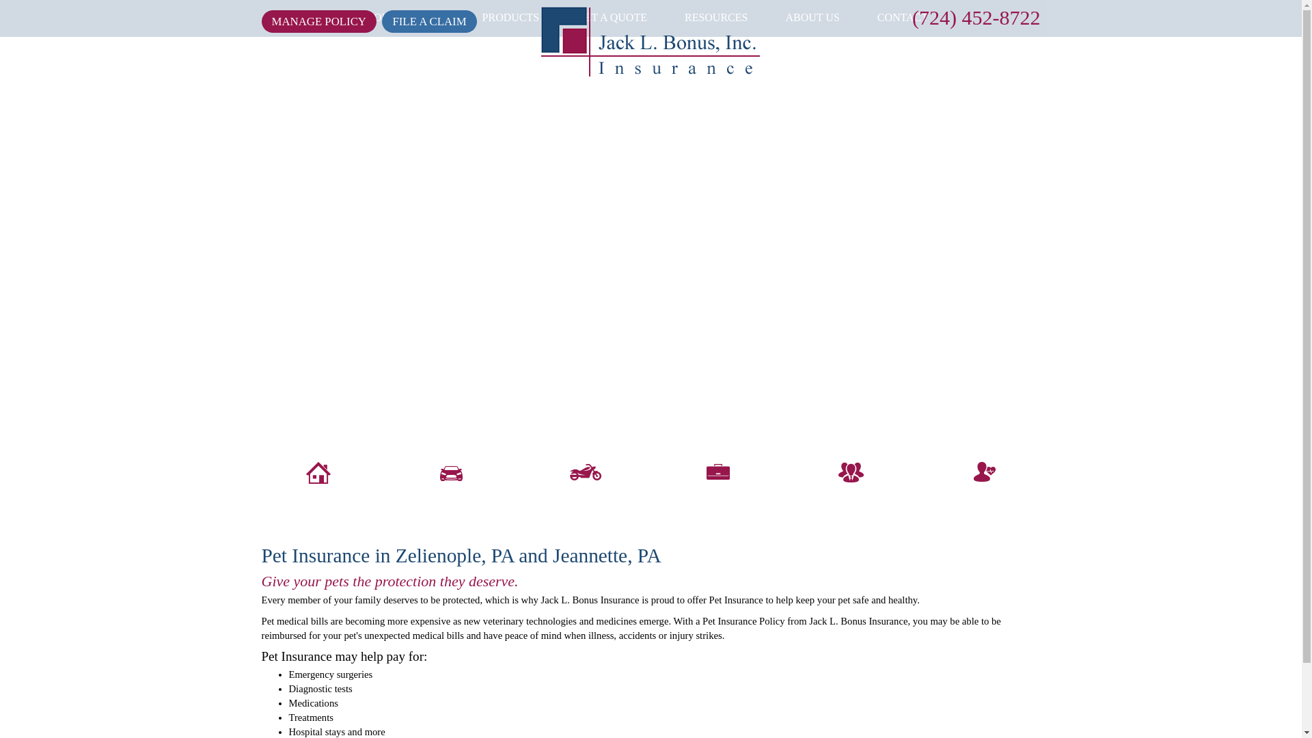 The image size is (1312, 738). What do you see at coordinates (409, 16) in the screenshot?
I see `OUR AGENCY` at bounding box center [409, 16].